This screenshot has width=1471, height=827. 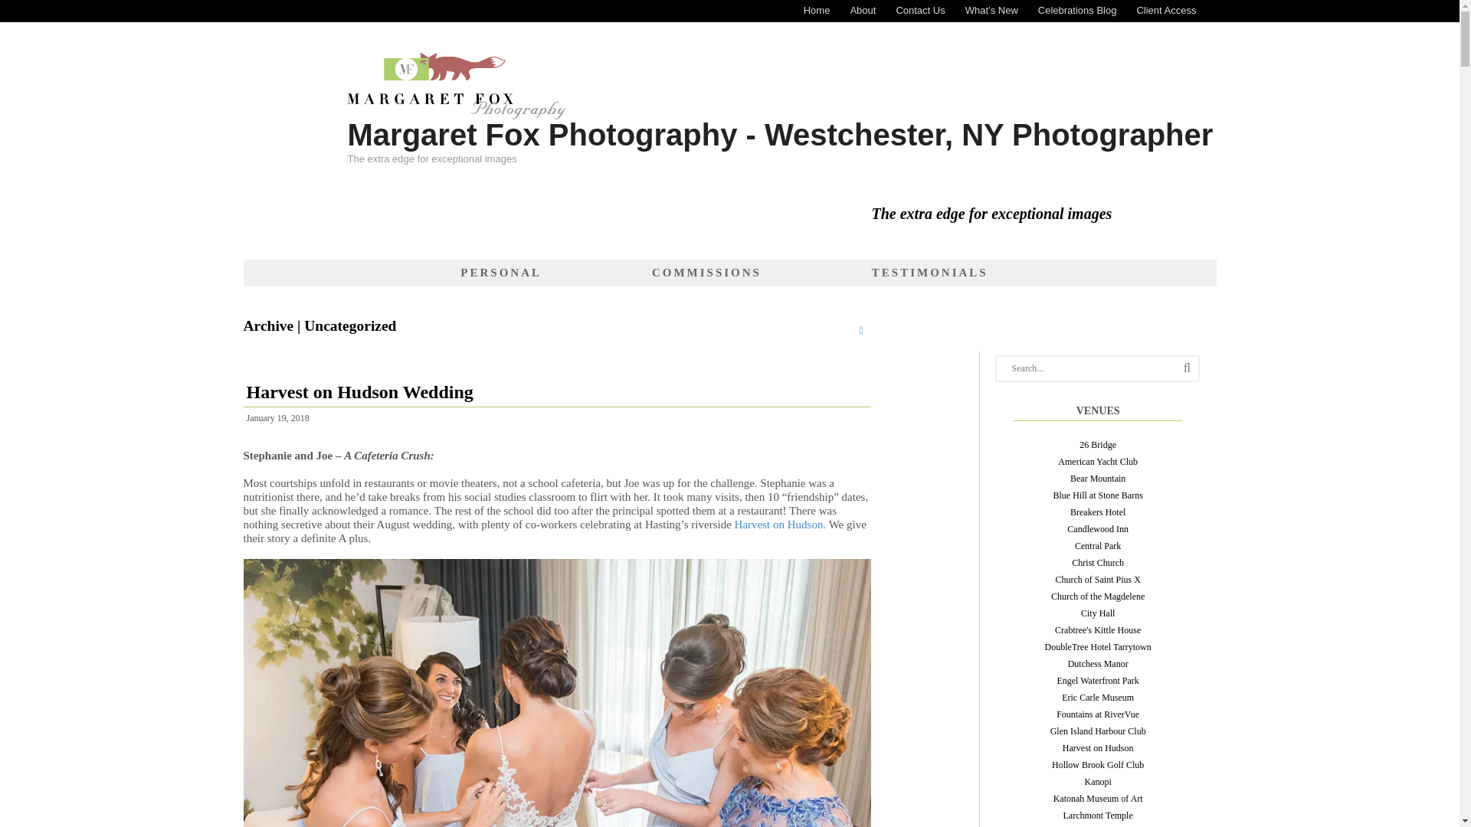 What do you see at coordinates (929, 273) in the screenshot?
I see `TESTIMONIALS` at bounding box center [929, 273].